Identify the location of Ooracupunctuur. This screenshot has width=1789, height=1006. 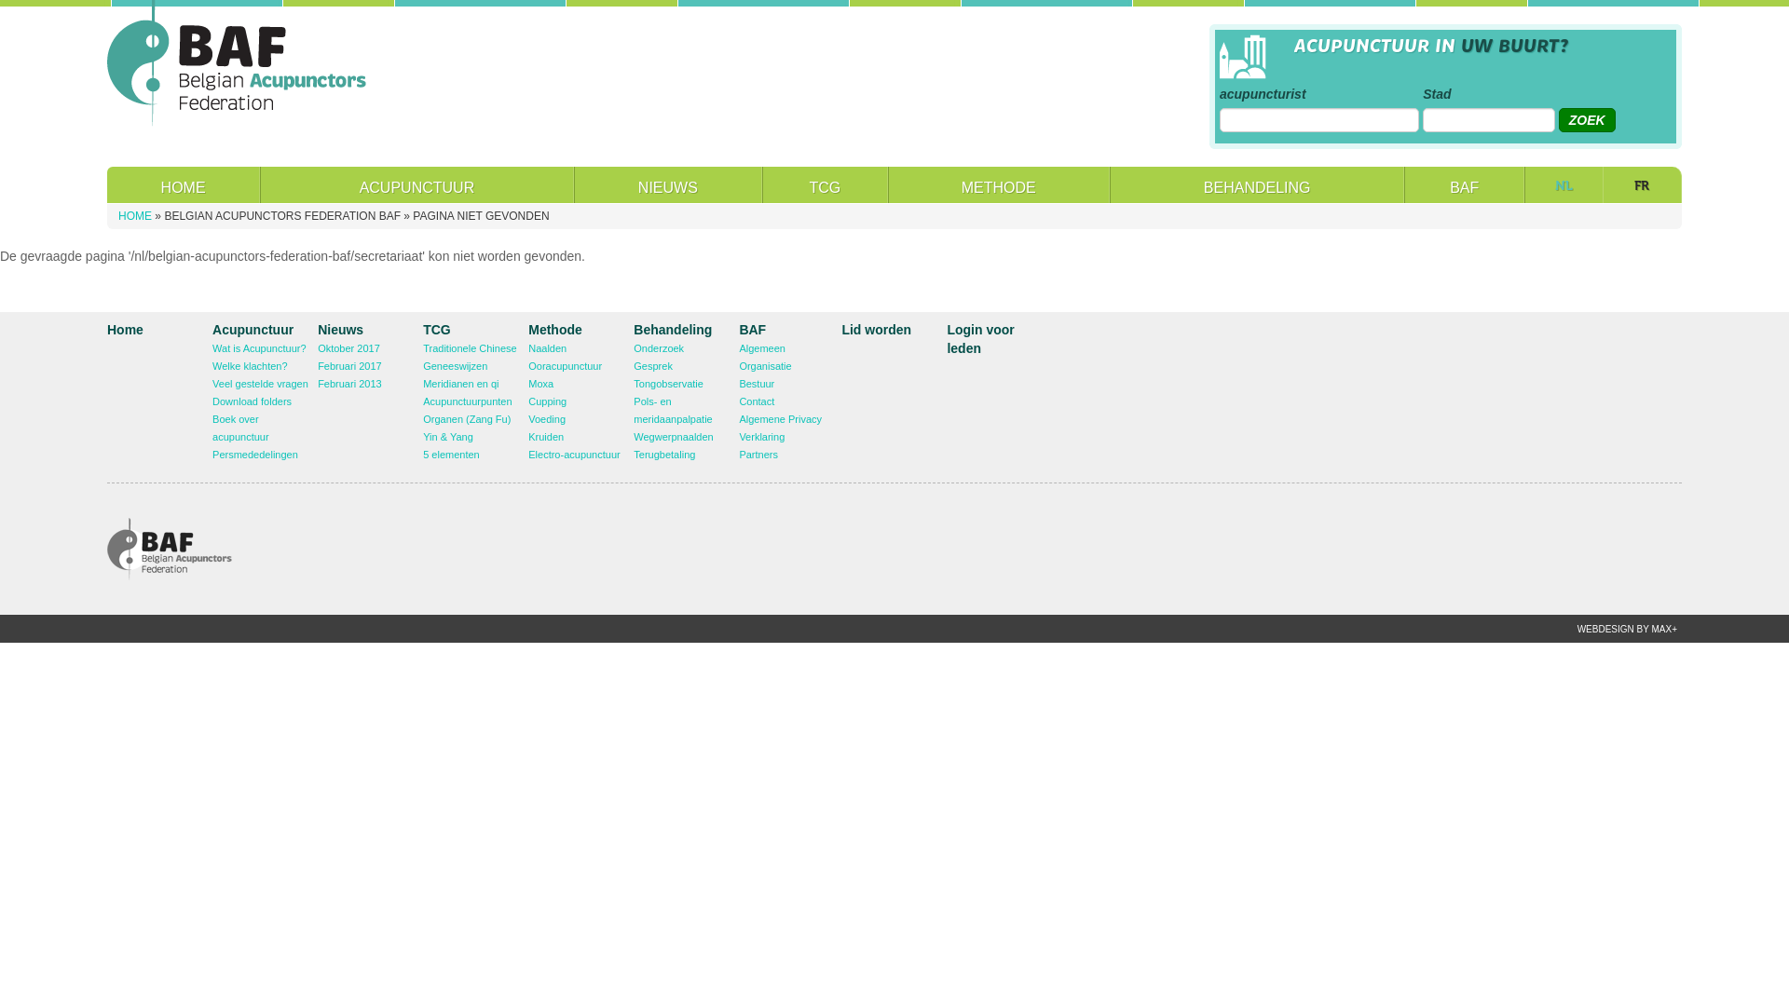
(565, 366).